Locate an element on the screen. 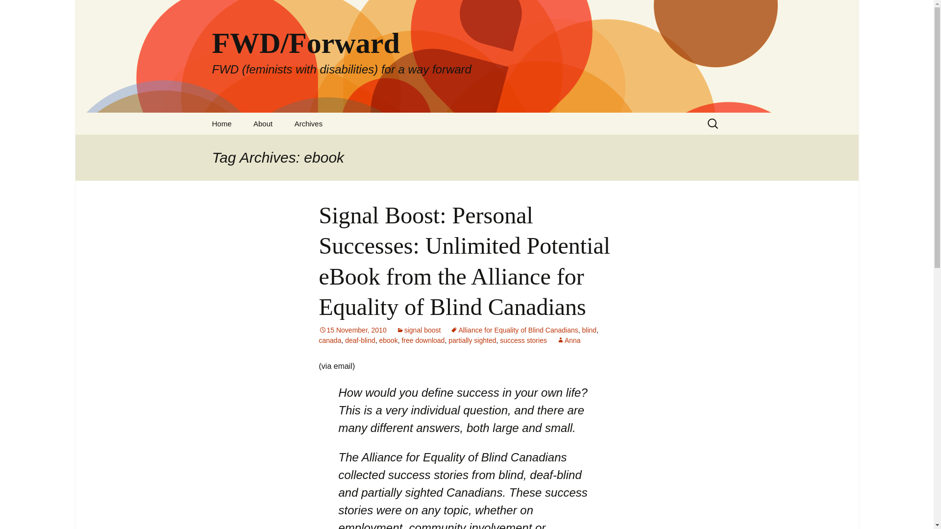  Search is located at coordinates (12, 10).